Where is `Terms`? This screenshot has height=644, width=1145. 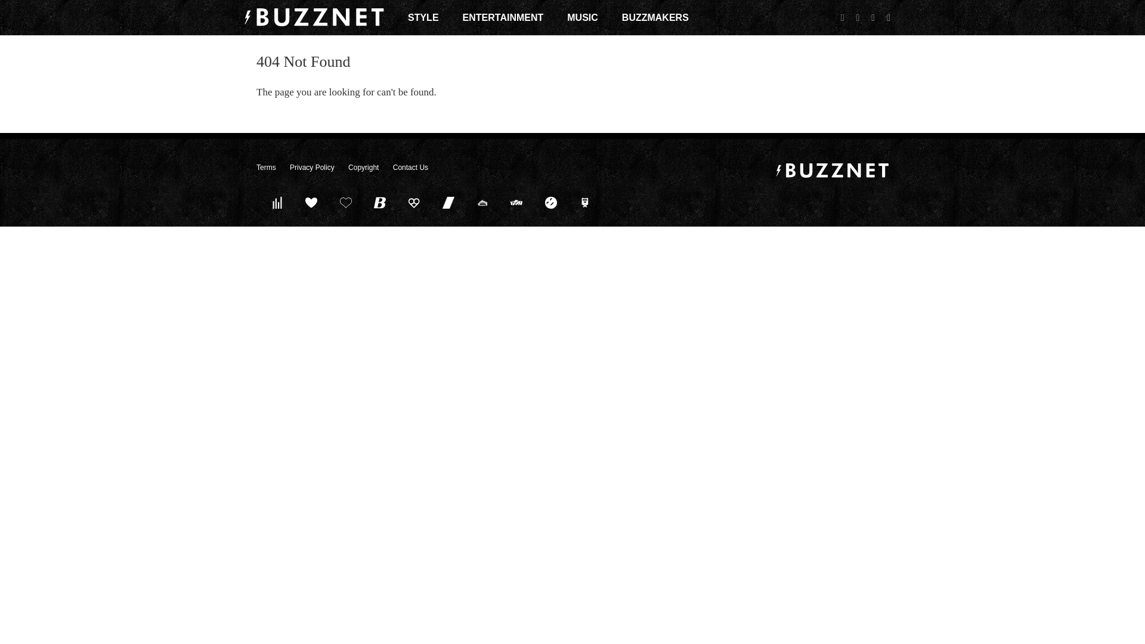 Terms is located at coordinates (266, 168).